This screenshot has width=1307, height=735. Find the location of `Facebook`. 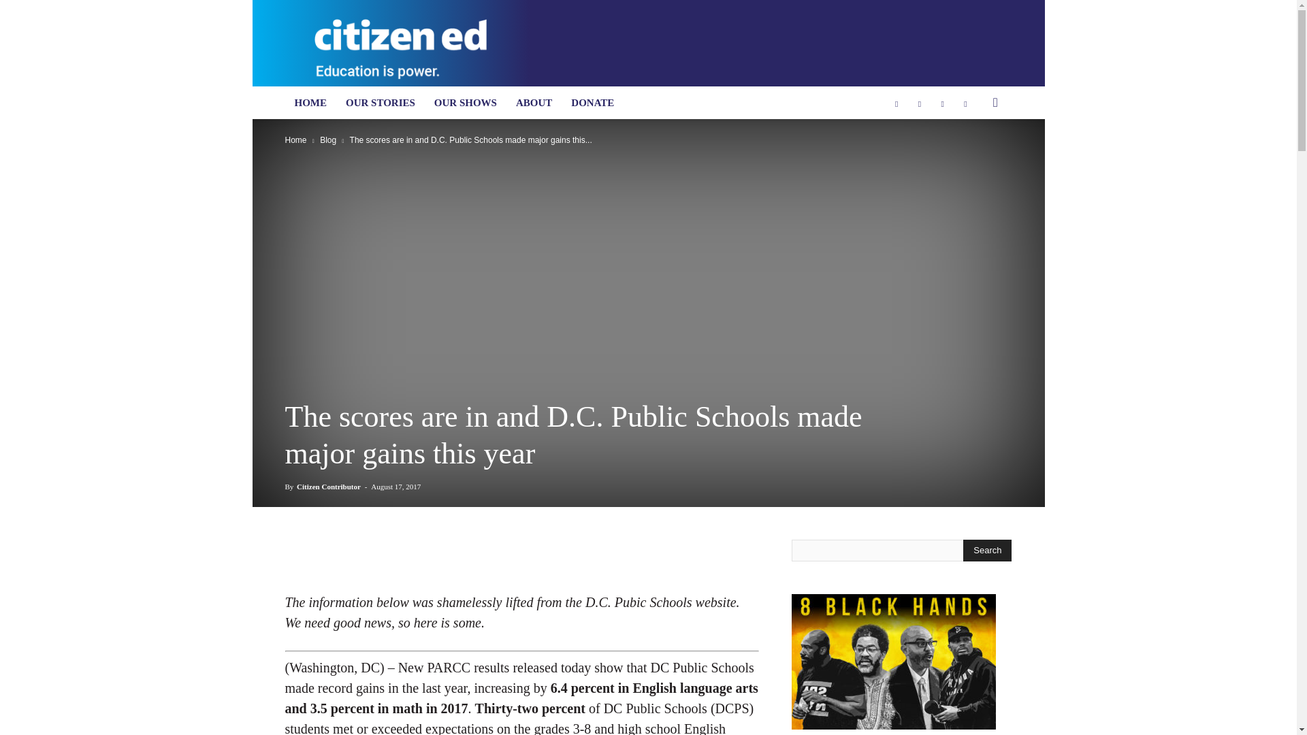

Facebook is located at coordinates (896, 102).